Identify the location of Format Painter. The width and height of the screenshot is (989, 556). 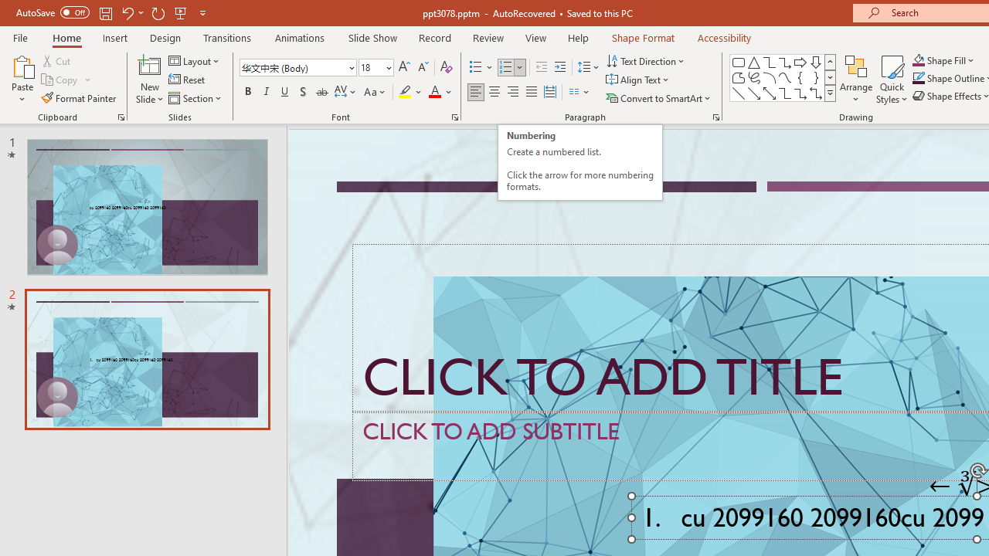
(80, 97).